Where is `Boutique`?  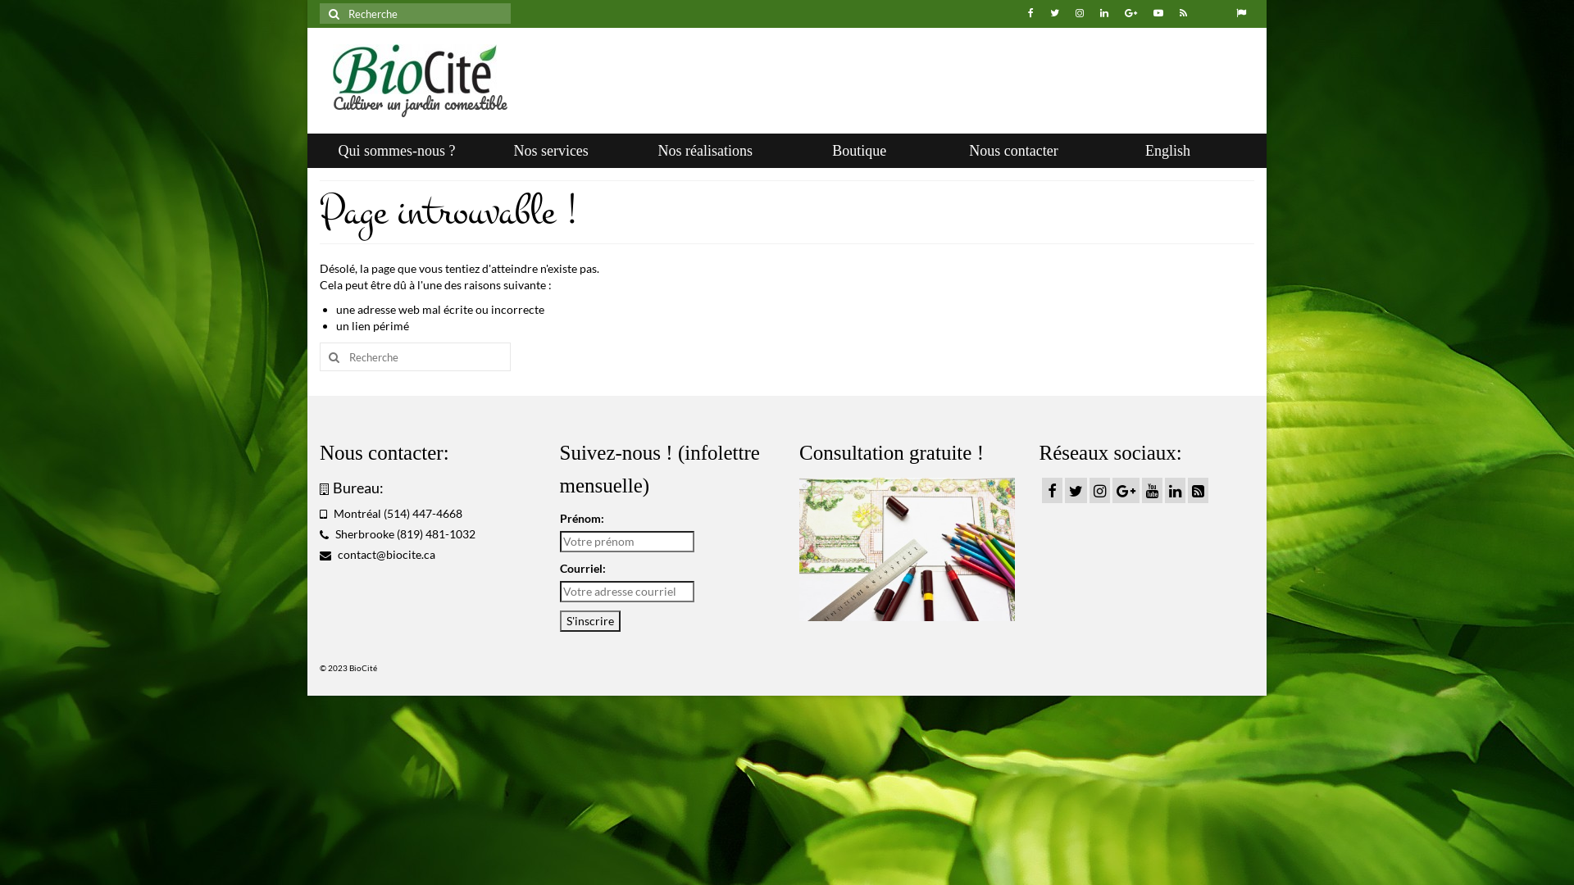 Boutique is located at coordinates (859, 151).